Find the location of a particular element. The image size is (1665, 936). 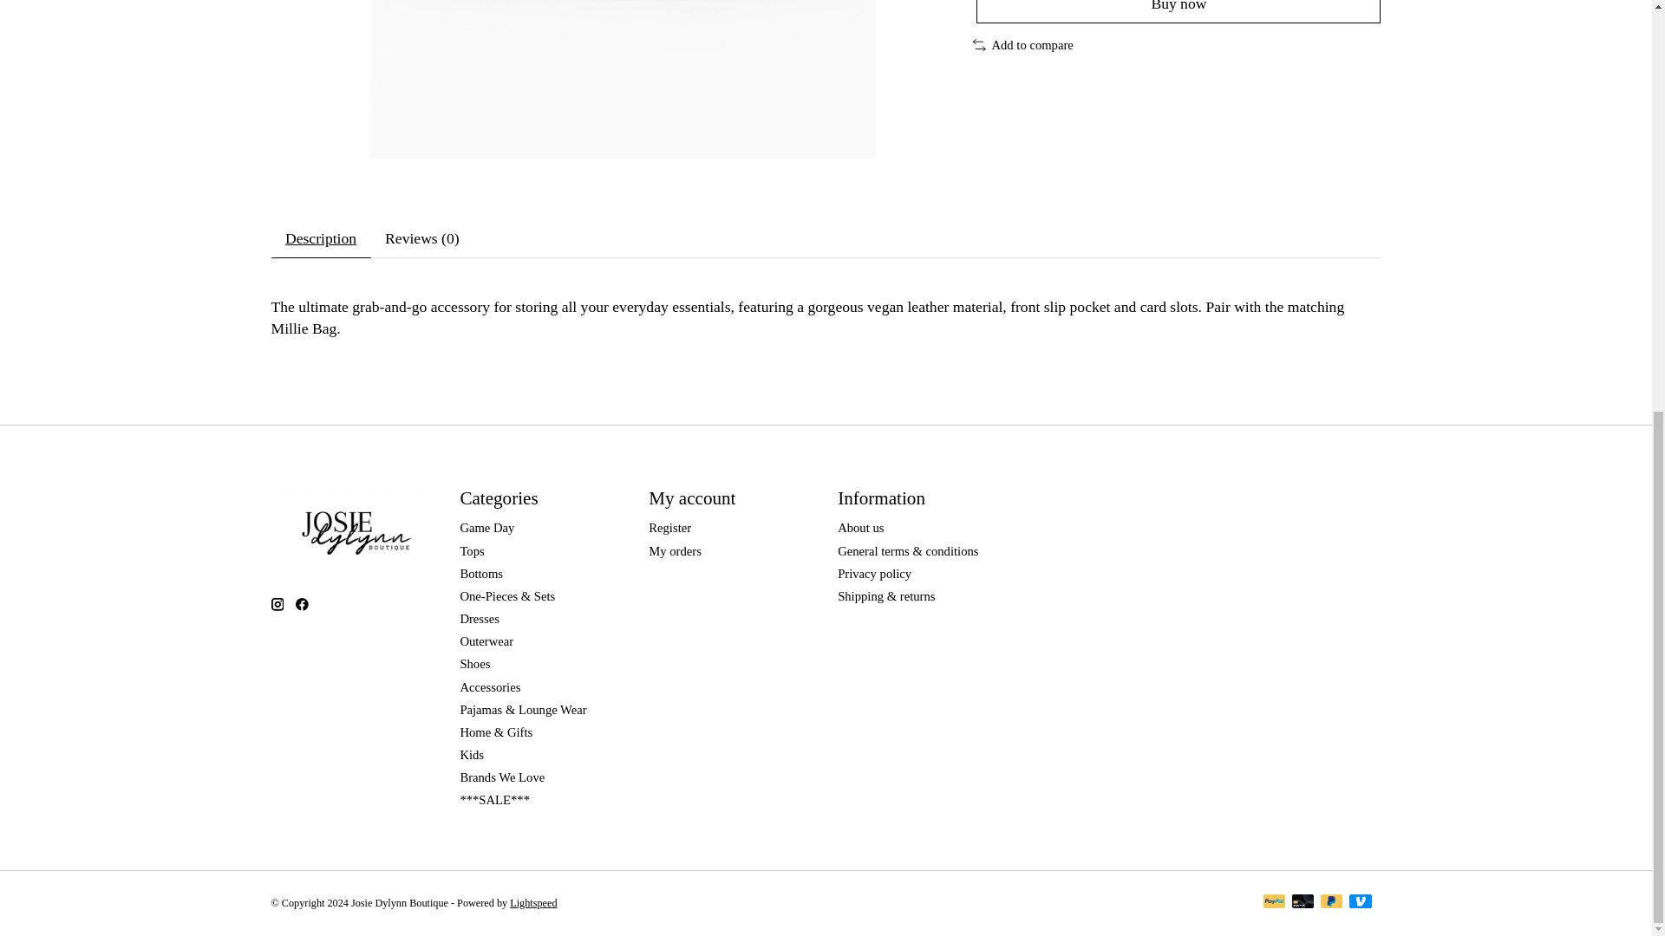

Lightspeed is located at coordinates (532, 902).